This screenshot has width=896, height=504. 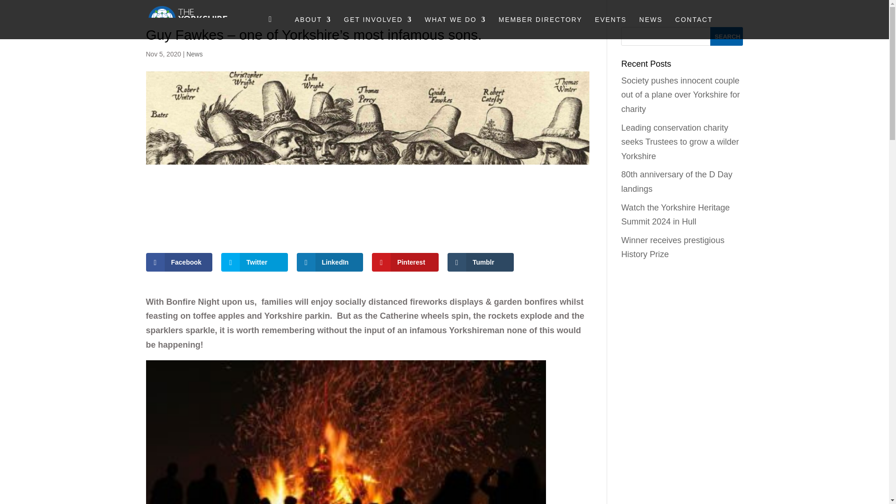 I want to click on Facebook, so click(x=179, y=262).